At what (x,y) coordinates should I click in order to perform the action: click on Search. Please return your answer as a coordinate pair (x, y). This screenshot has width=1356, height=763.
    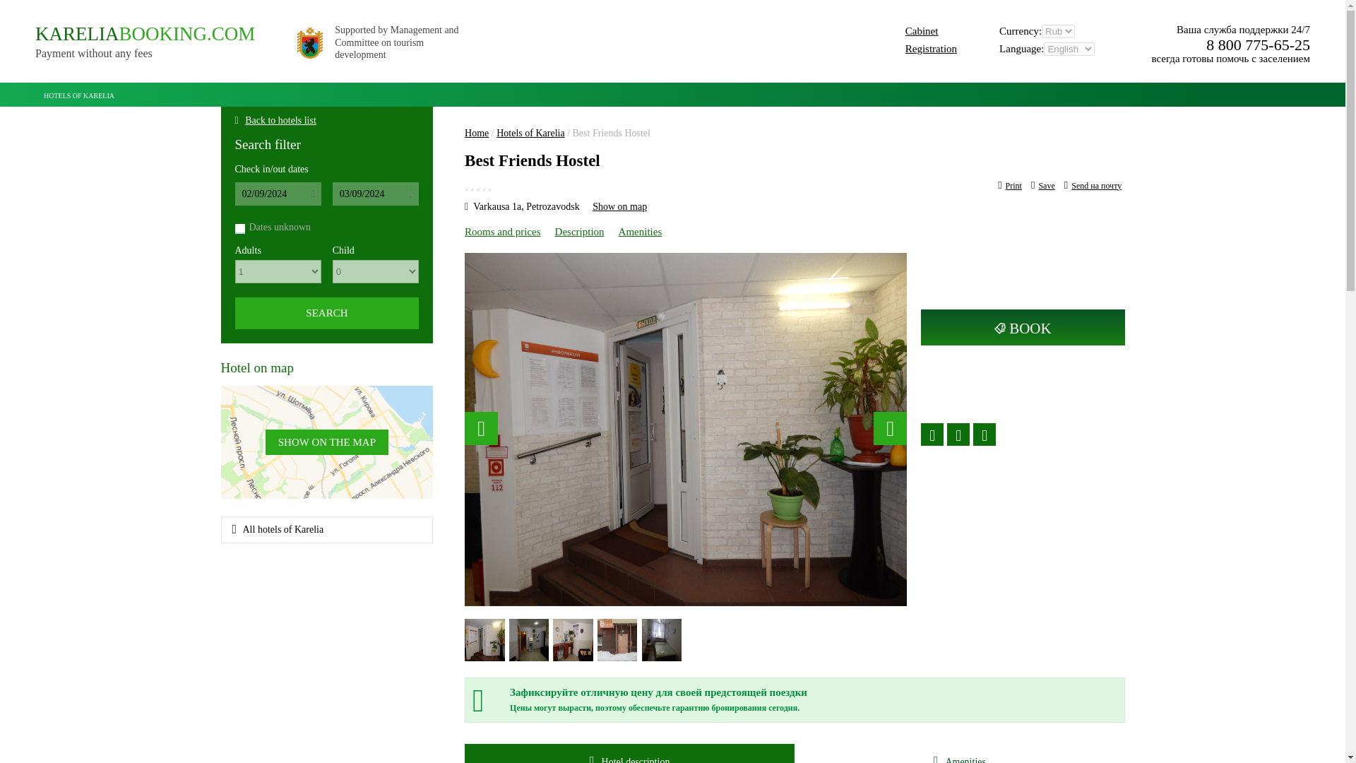
    Looking at the image, I should click on (326, 313).